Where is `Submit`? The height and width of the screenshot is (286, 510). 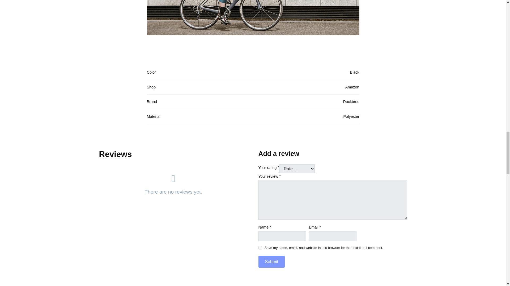 Submit is located at coordinates (271, 262).